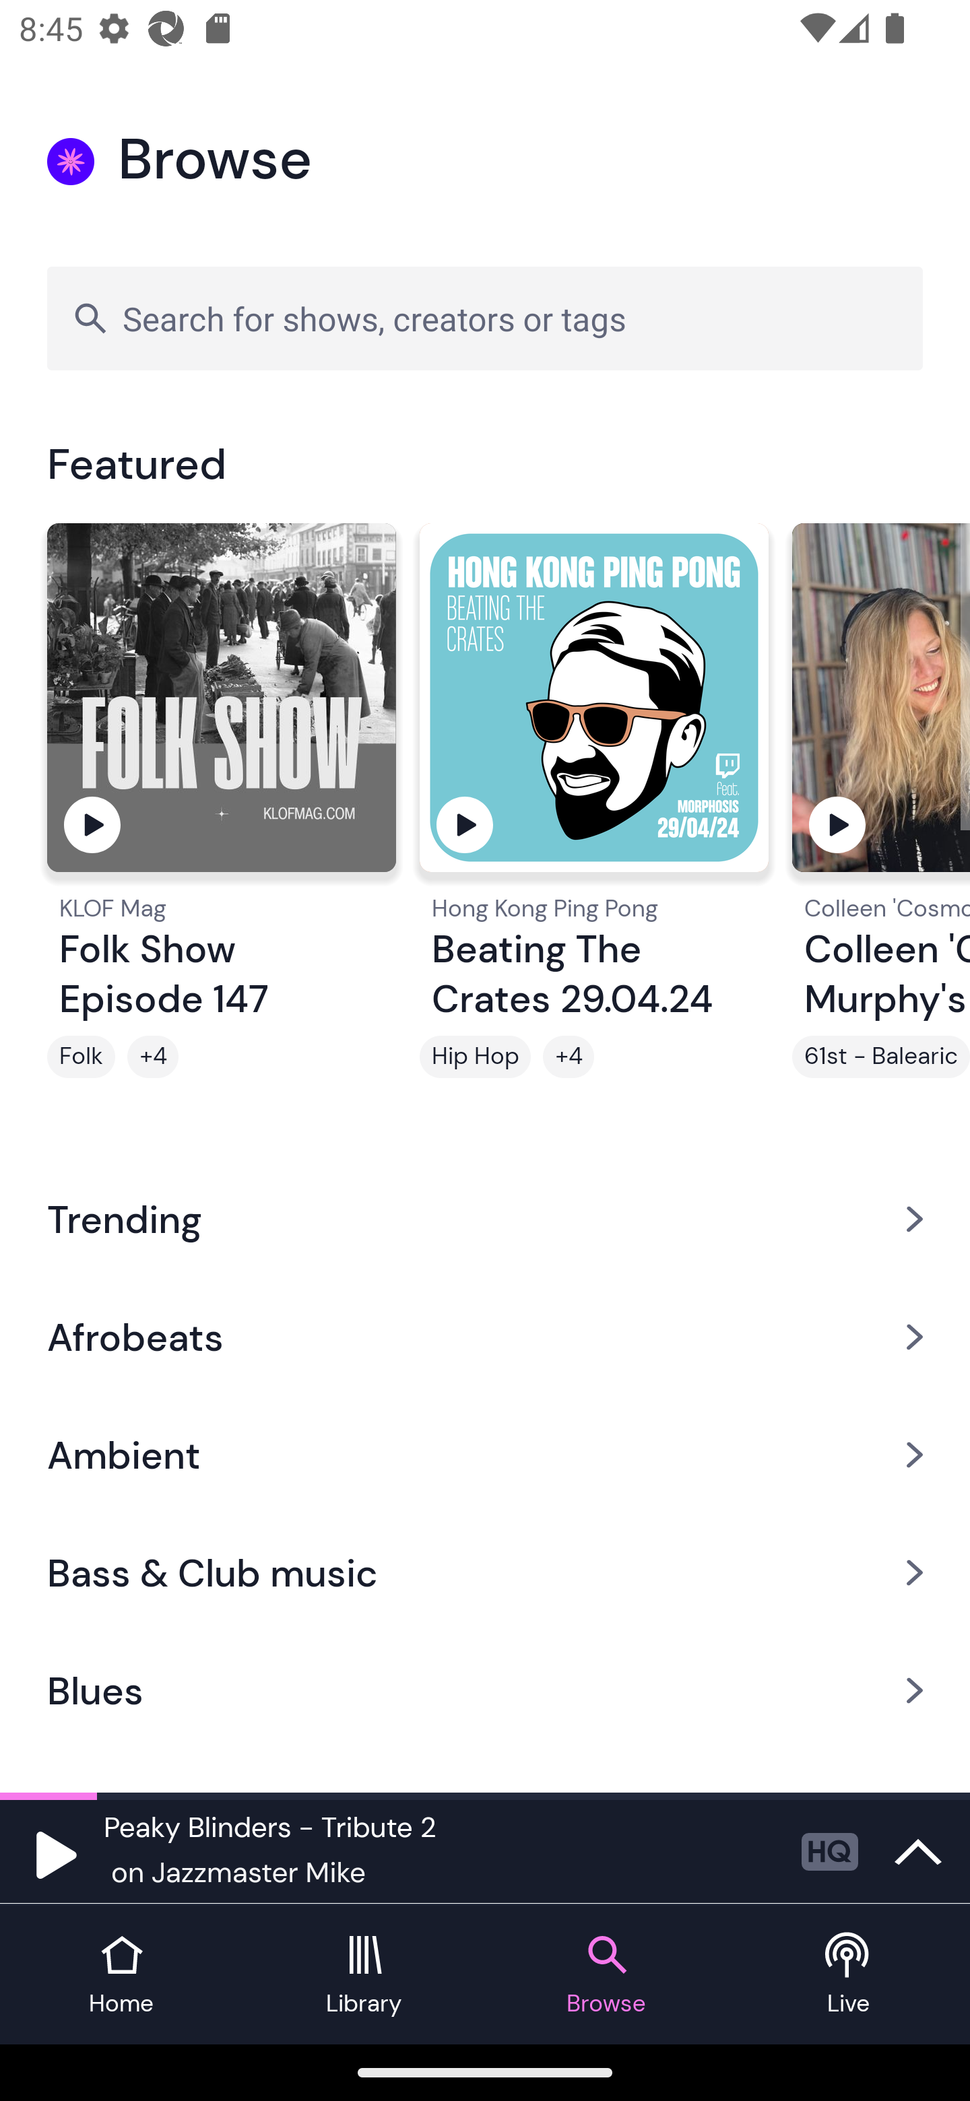 The image size is (970, 2101). I want to click on Blues, so click(485, 1691).